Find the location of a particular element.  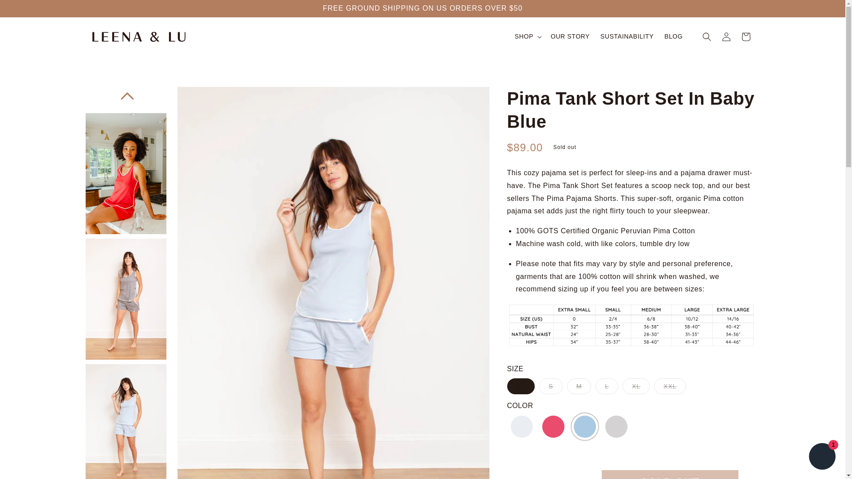

BLOG is located at coordinates (673, 36).